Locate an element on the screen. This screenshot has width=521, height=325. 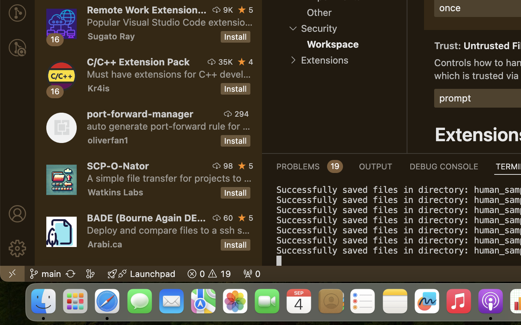
Must have extensions for C++ development in Visual Studio Code. is located at coordinates (169, 74).